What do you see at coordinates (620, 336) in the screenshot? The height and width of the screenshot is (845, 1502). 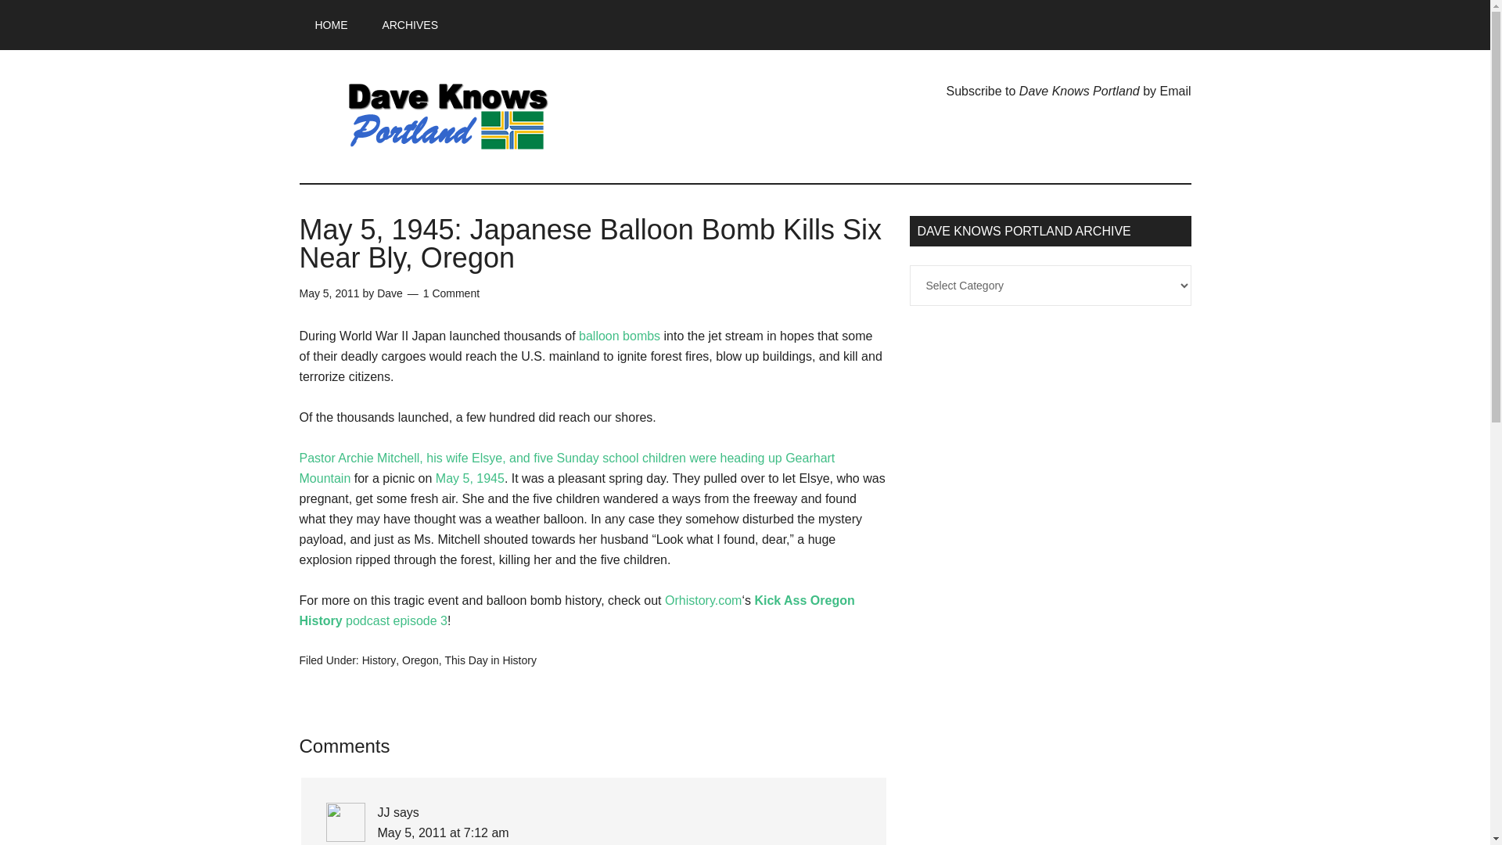 I see `balloon bombs` at bounding box center [620, 336].